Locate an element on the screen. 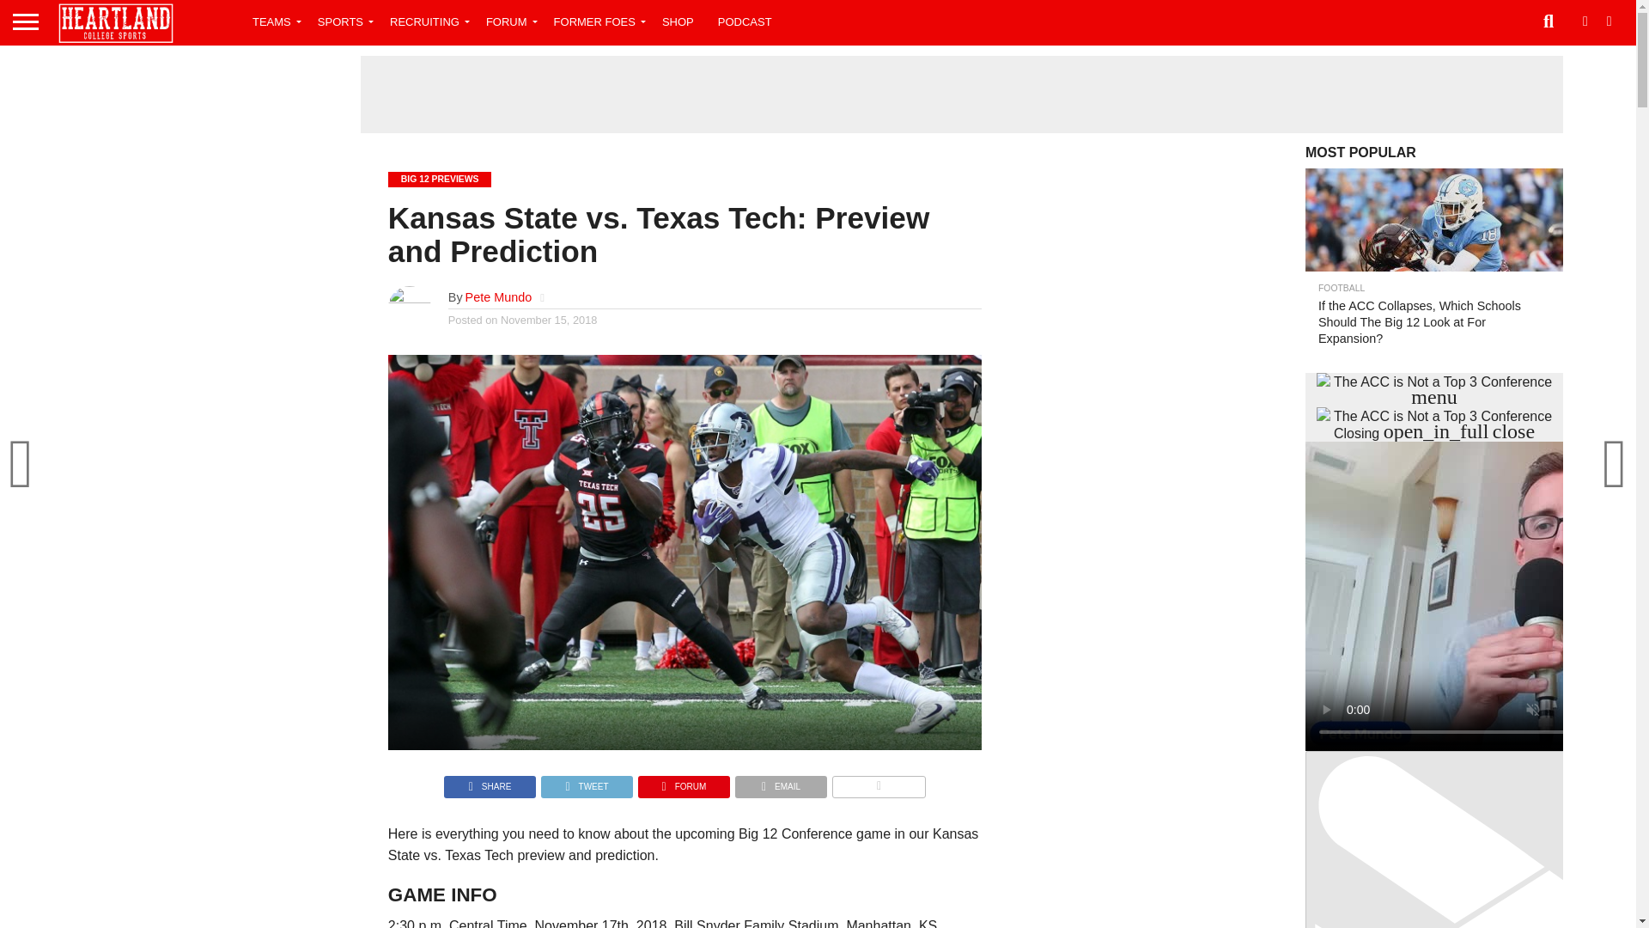  Tweet This Post is located at coordinates (587, 782).